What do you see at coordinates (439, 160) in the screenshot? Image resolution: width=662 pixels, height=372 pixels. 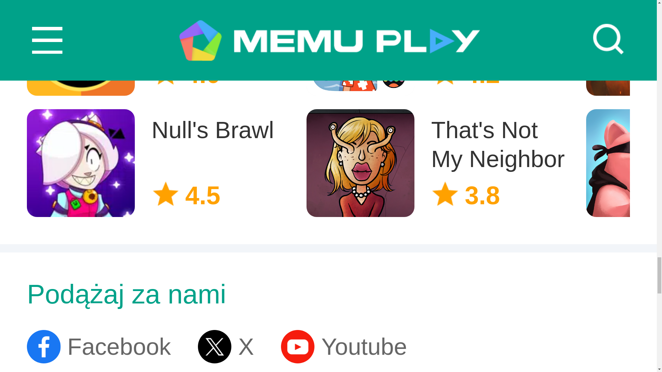 I see `Facebook` at bounding box center [439, 160].